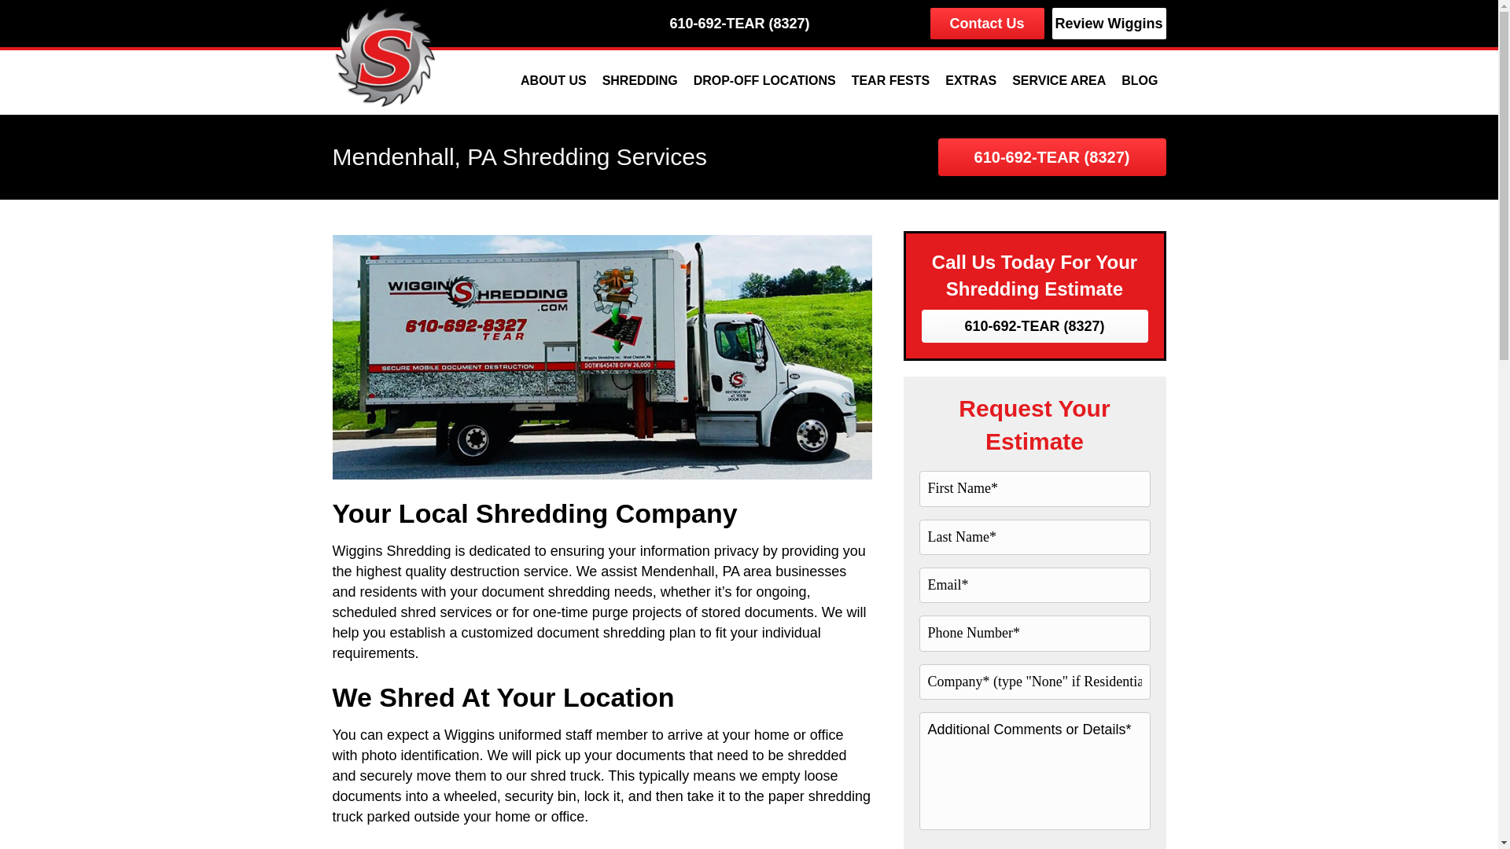 The image size is (1510, 849). What do you see at coordinates (1059, 80) in the screenshot?
I see `SERVICE AREA` at bounding box center [1059, 80].